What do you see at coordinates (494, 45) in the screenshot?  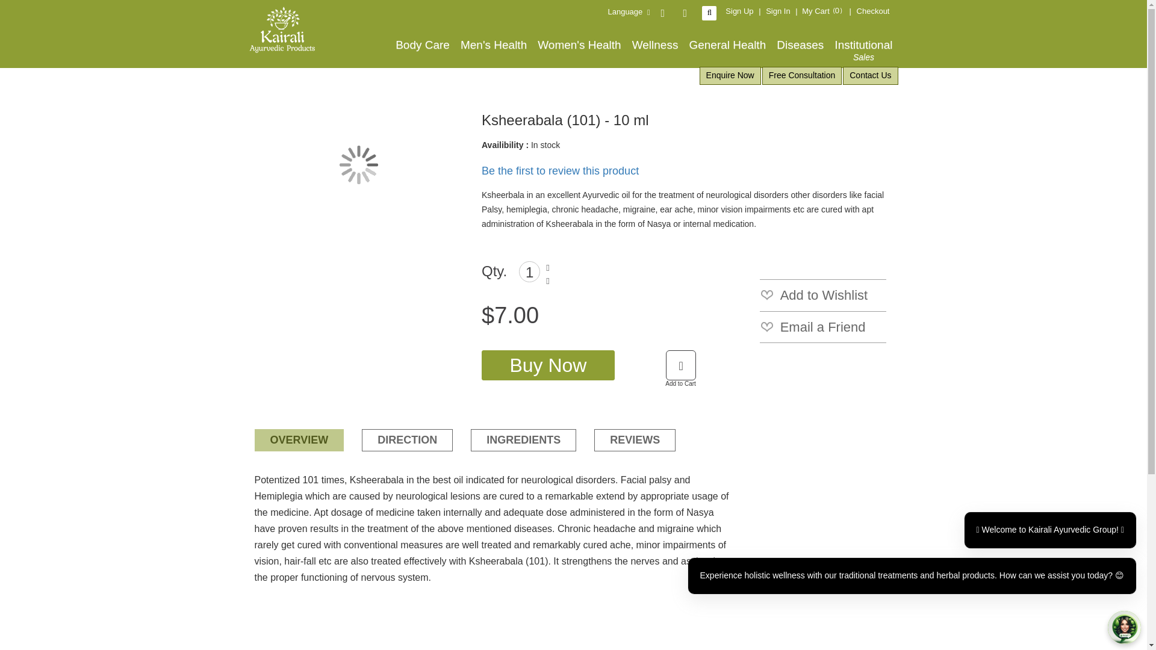 I see `Buy Now` at bounding box center [494, 45].